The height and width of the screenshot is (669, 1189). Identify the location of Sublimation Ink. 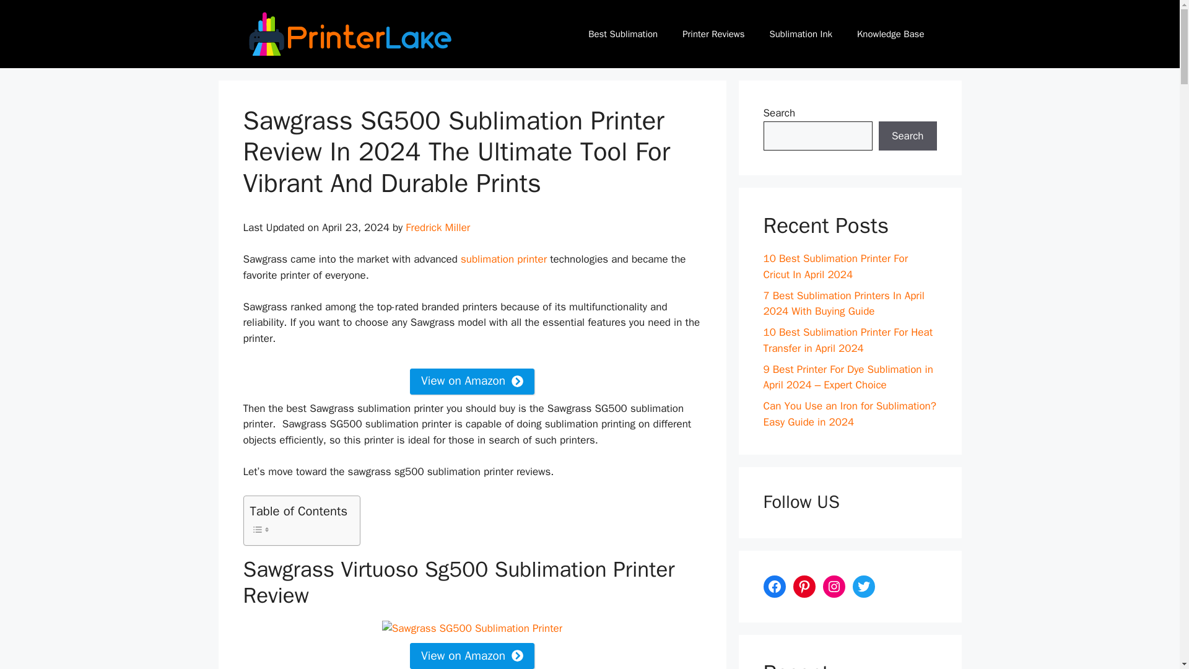
(800, 33).